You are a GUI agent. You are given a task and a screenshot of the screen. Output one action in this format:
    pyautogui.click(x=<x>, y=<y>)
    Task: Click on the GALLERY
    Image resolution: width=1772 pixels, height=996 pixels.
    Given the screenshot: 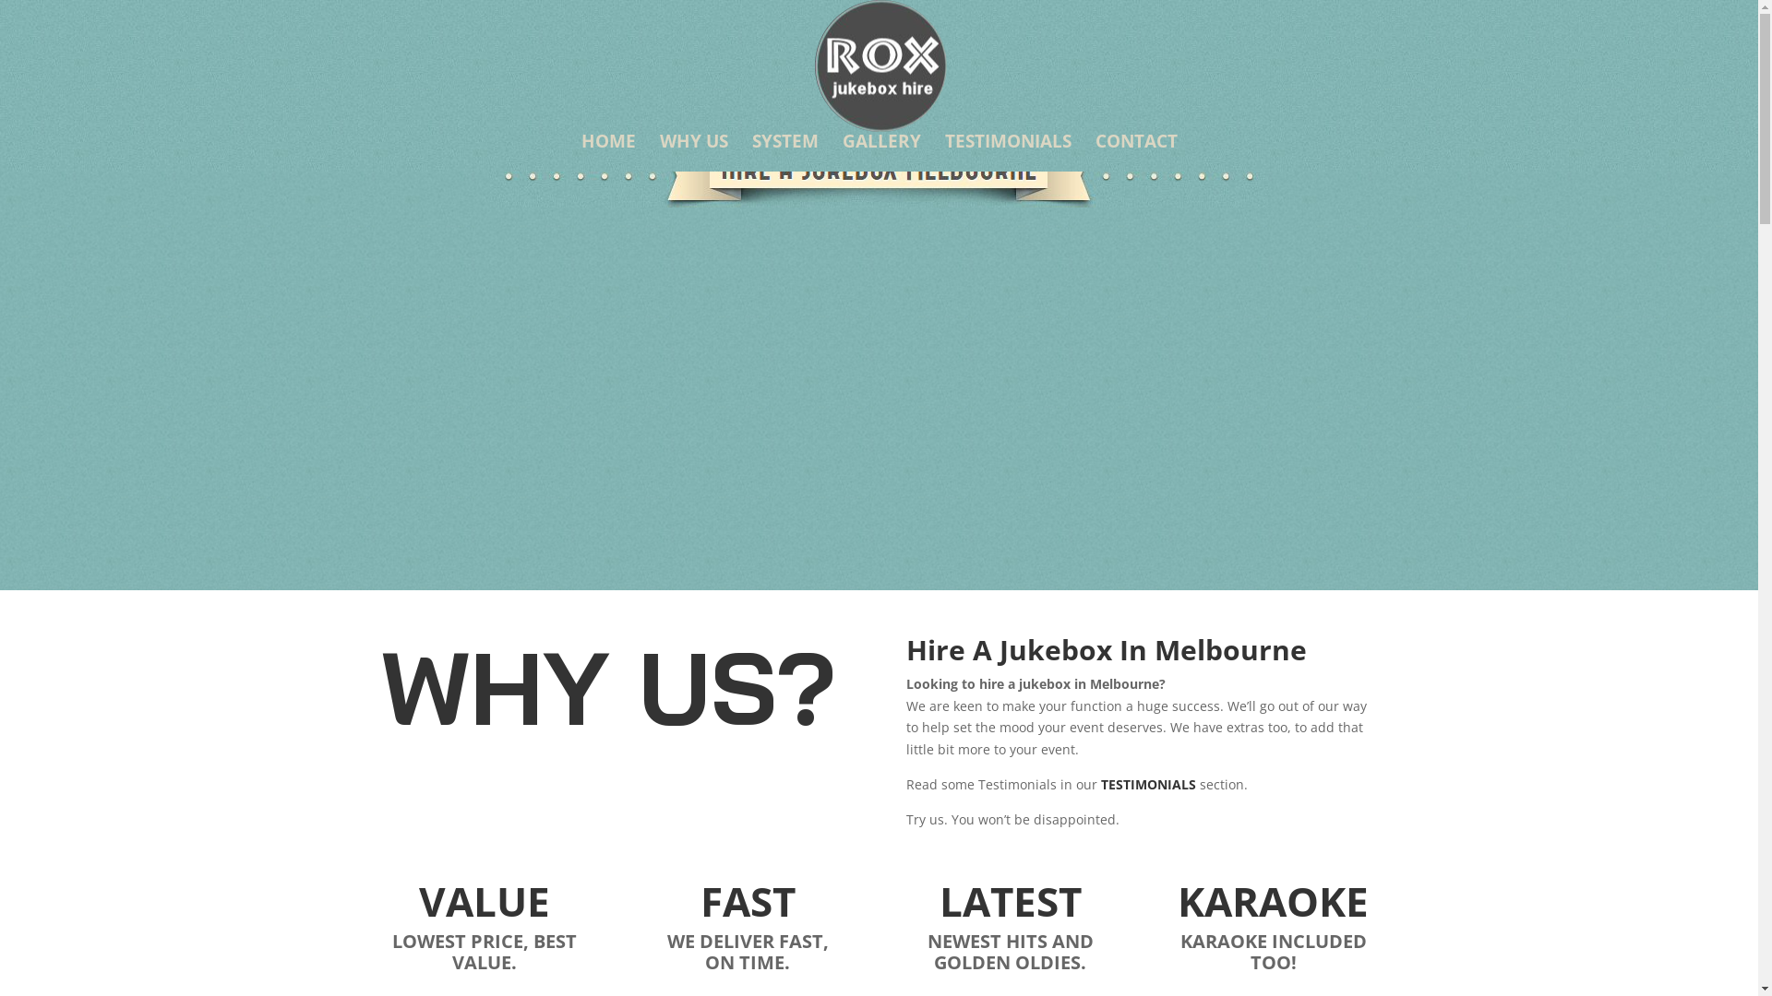 What is the action you would take?
    pyautogui.click(x=880, y=153)
    